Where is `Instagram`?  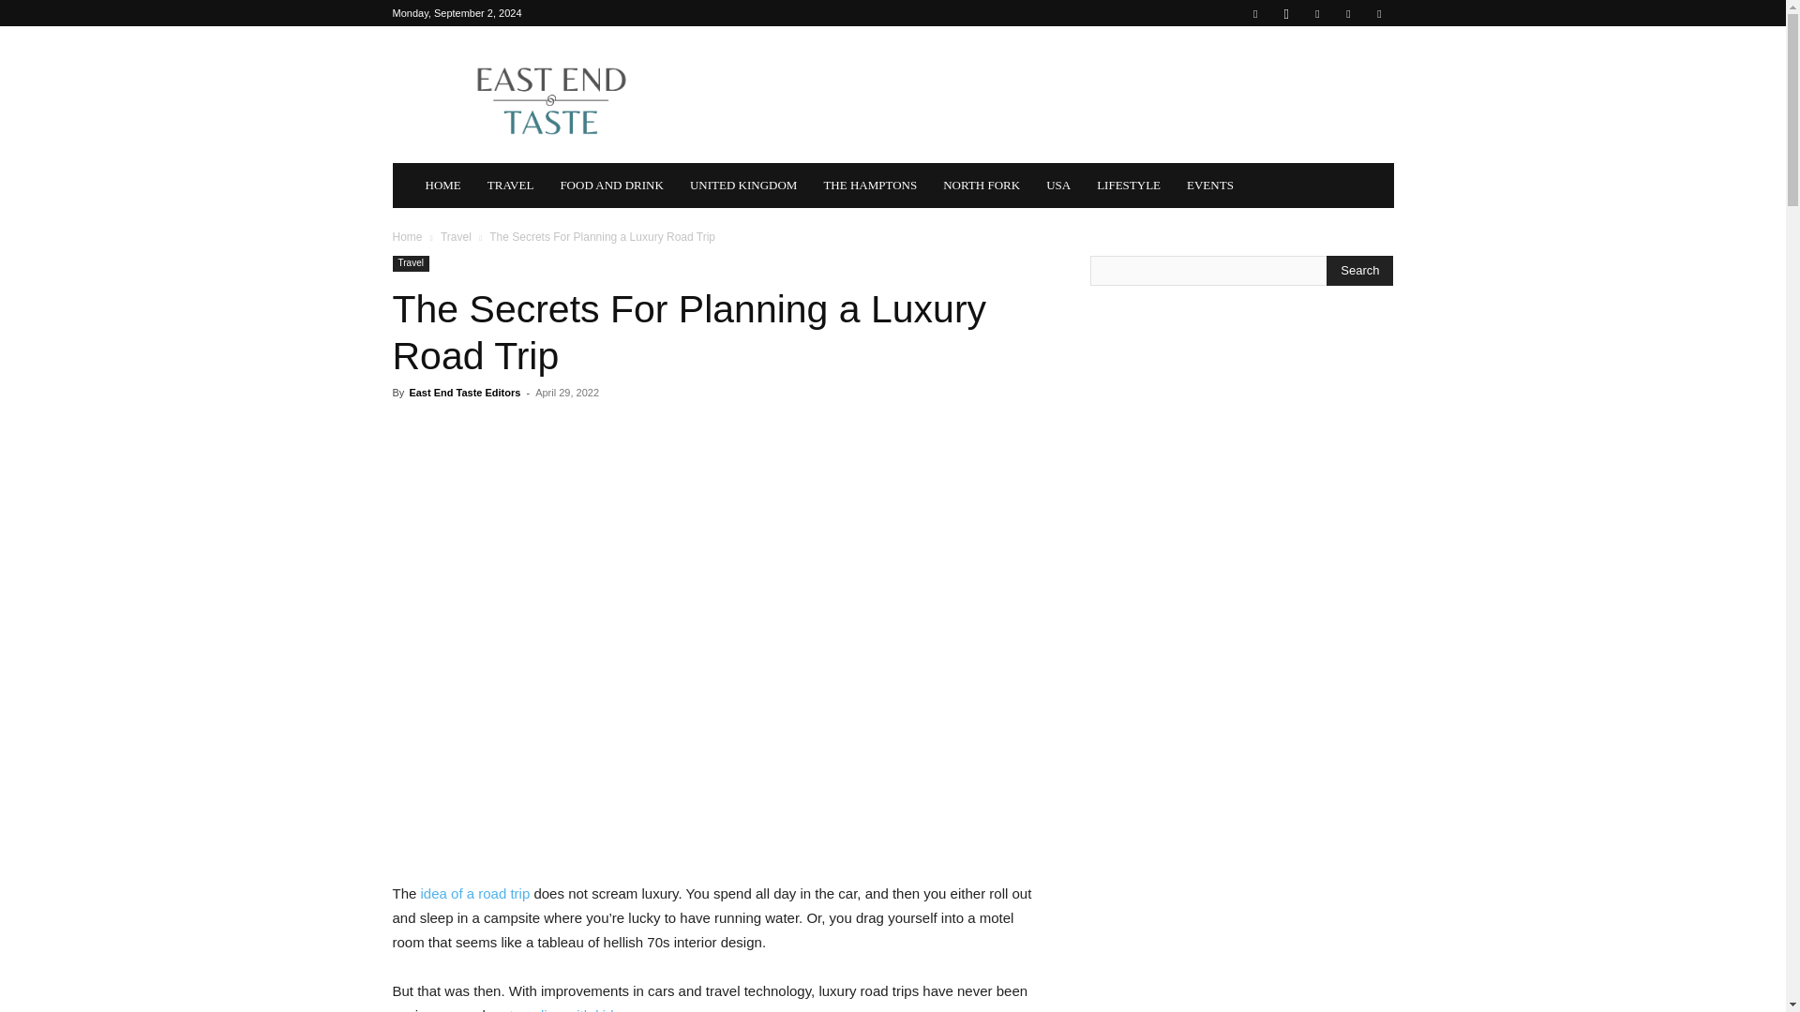
Instagram is located at coordinates (1286, 13).